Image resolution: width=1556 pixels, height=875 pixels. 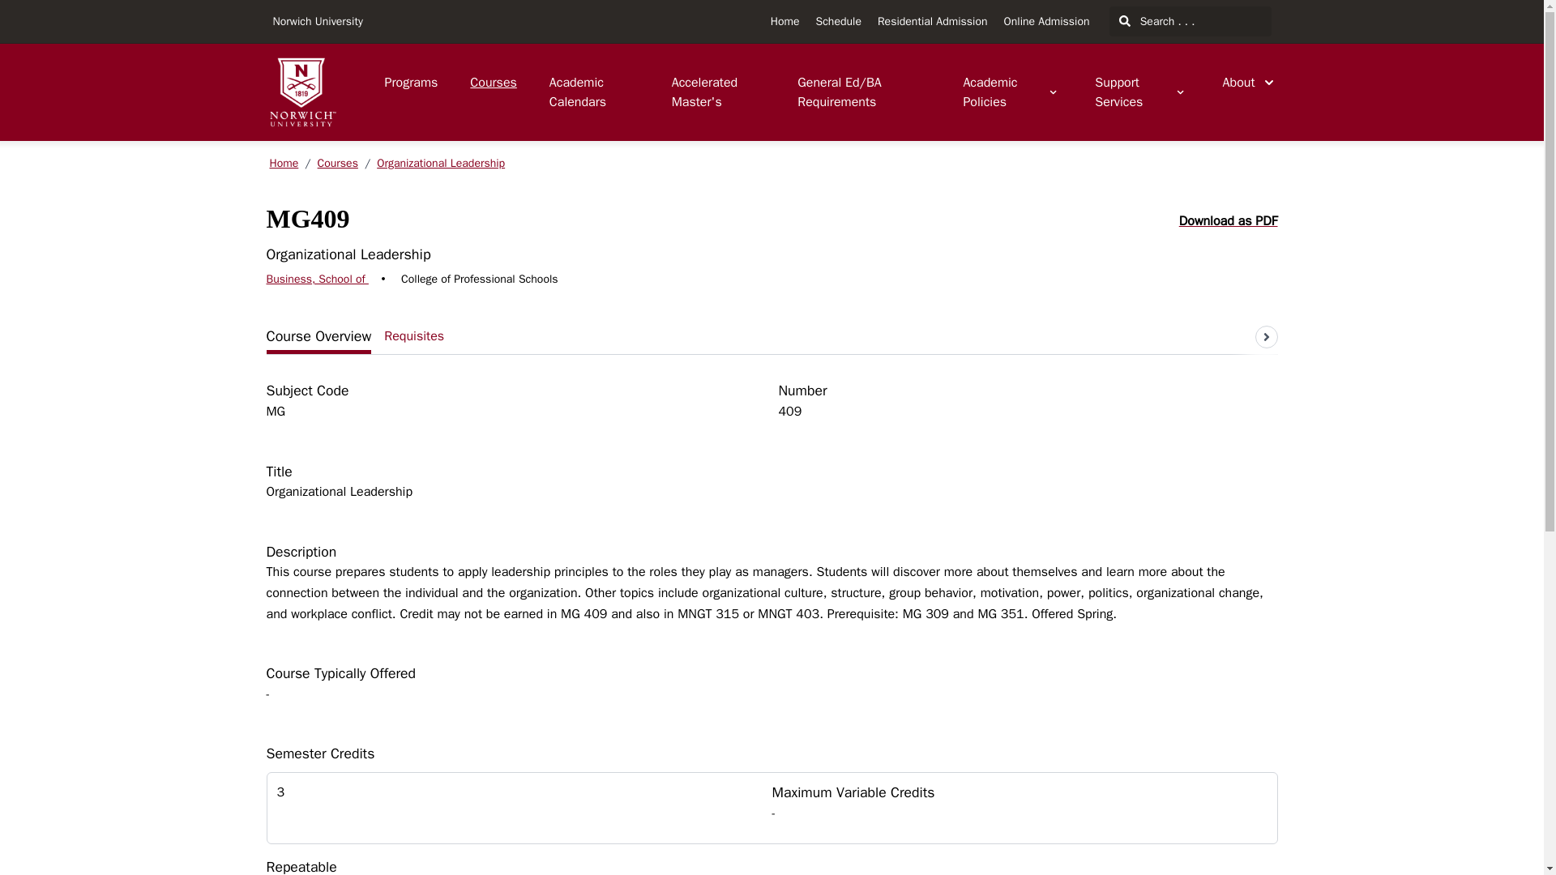 What do you see at coordinates (1248, 83) in the screenshot?
I see `About` at bounding box center [1248, 83].